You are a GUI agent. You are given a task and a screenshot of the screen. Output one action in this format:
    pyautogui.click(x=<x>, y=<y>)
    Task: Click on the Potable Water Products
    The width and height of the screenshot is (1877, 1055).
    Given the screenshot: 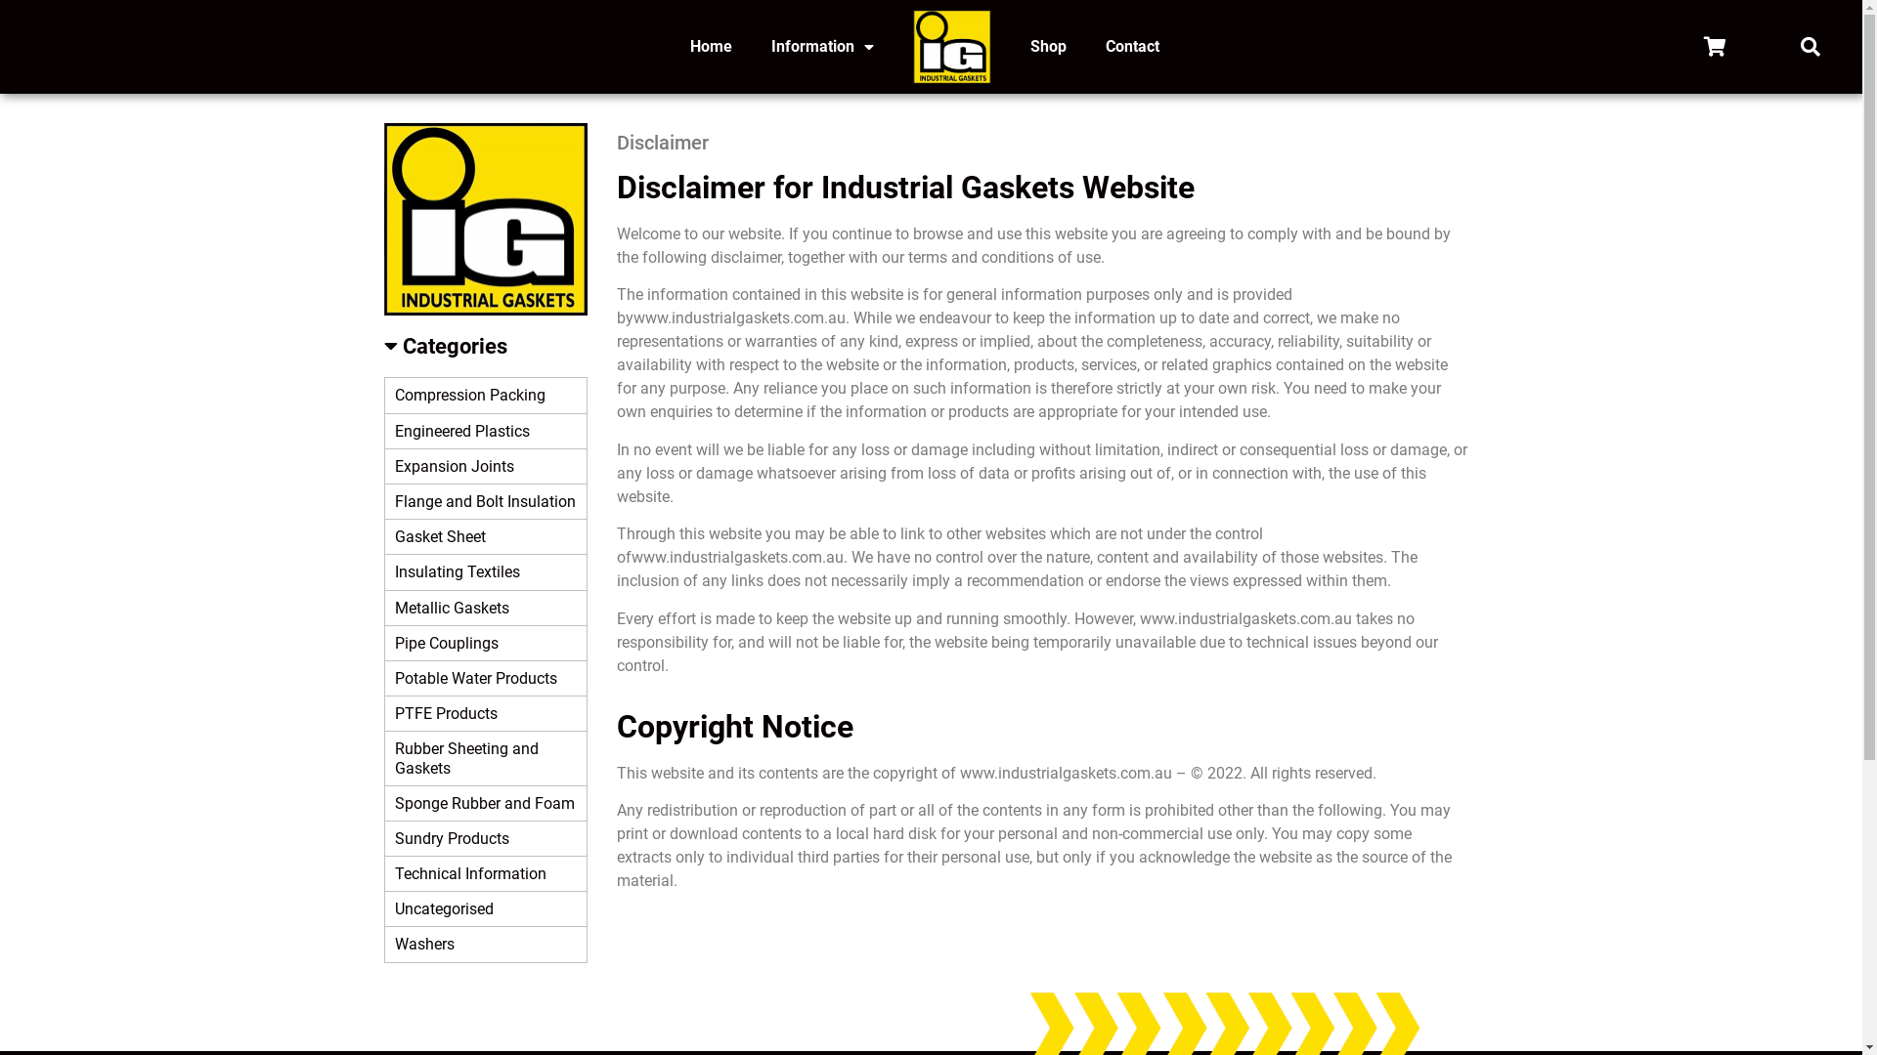 What is the action you would take?
    pyautogui.click(x=486, y=679)
    